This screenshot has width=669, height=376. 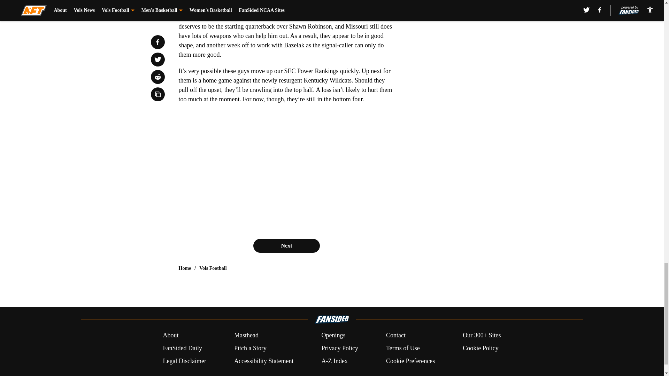 What do you see at coordinates (250, 348) in the screenshot?
I see `Pitch a Story` at bounding box center [250, 348].